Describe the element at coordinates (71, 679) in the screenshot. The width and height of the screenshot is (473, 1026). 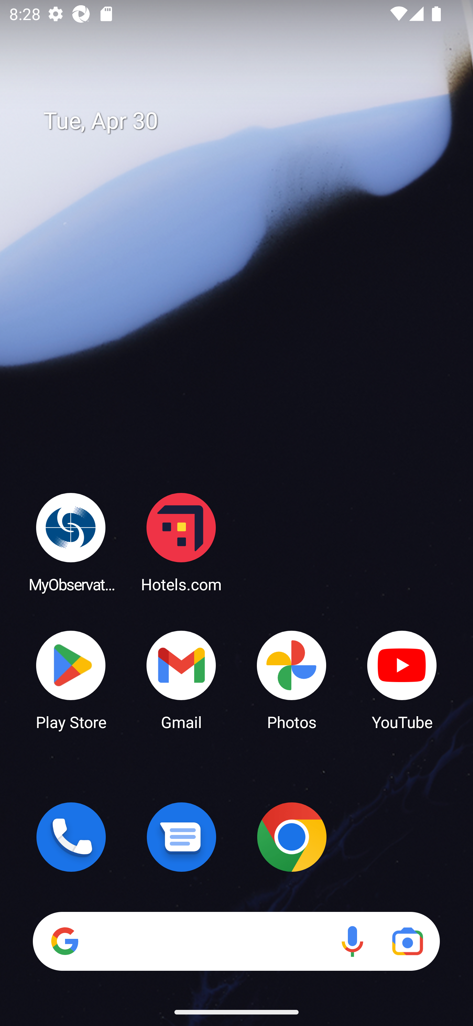
I see `Play Store` at that location.